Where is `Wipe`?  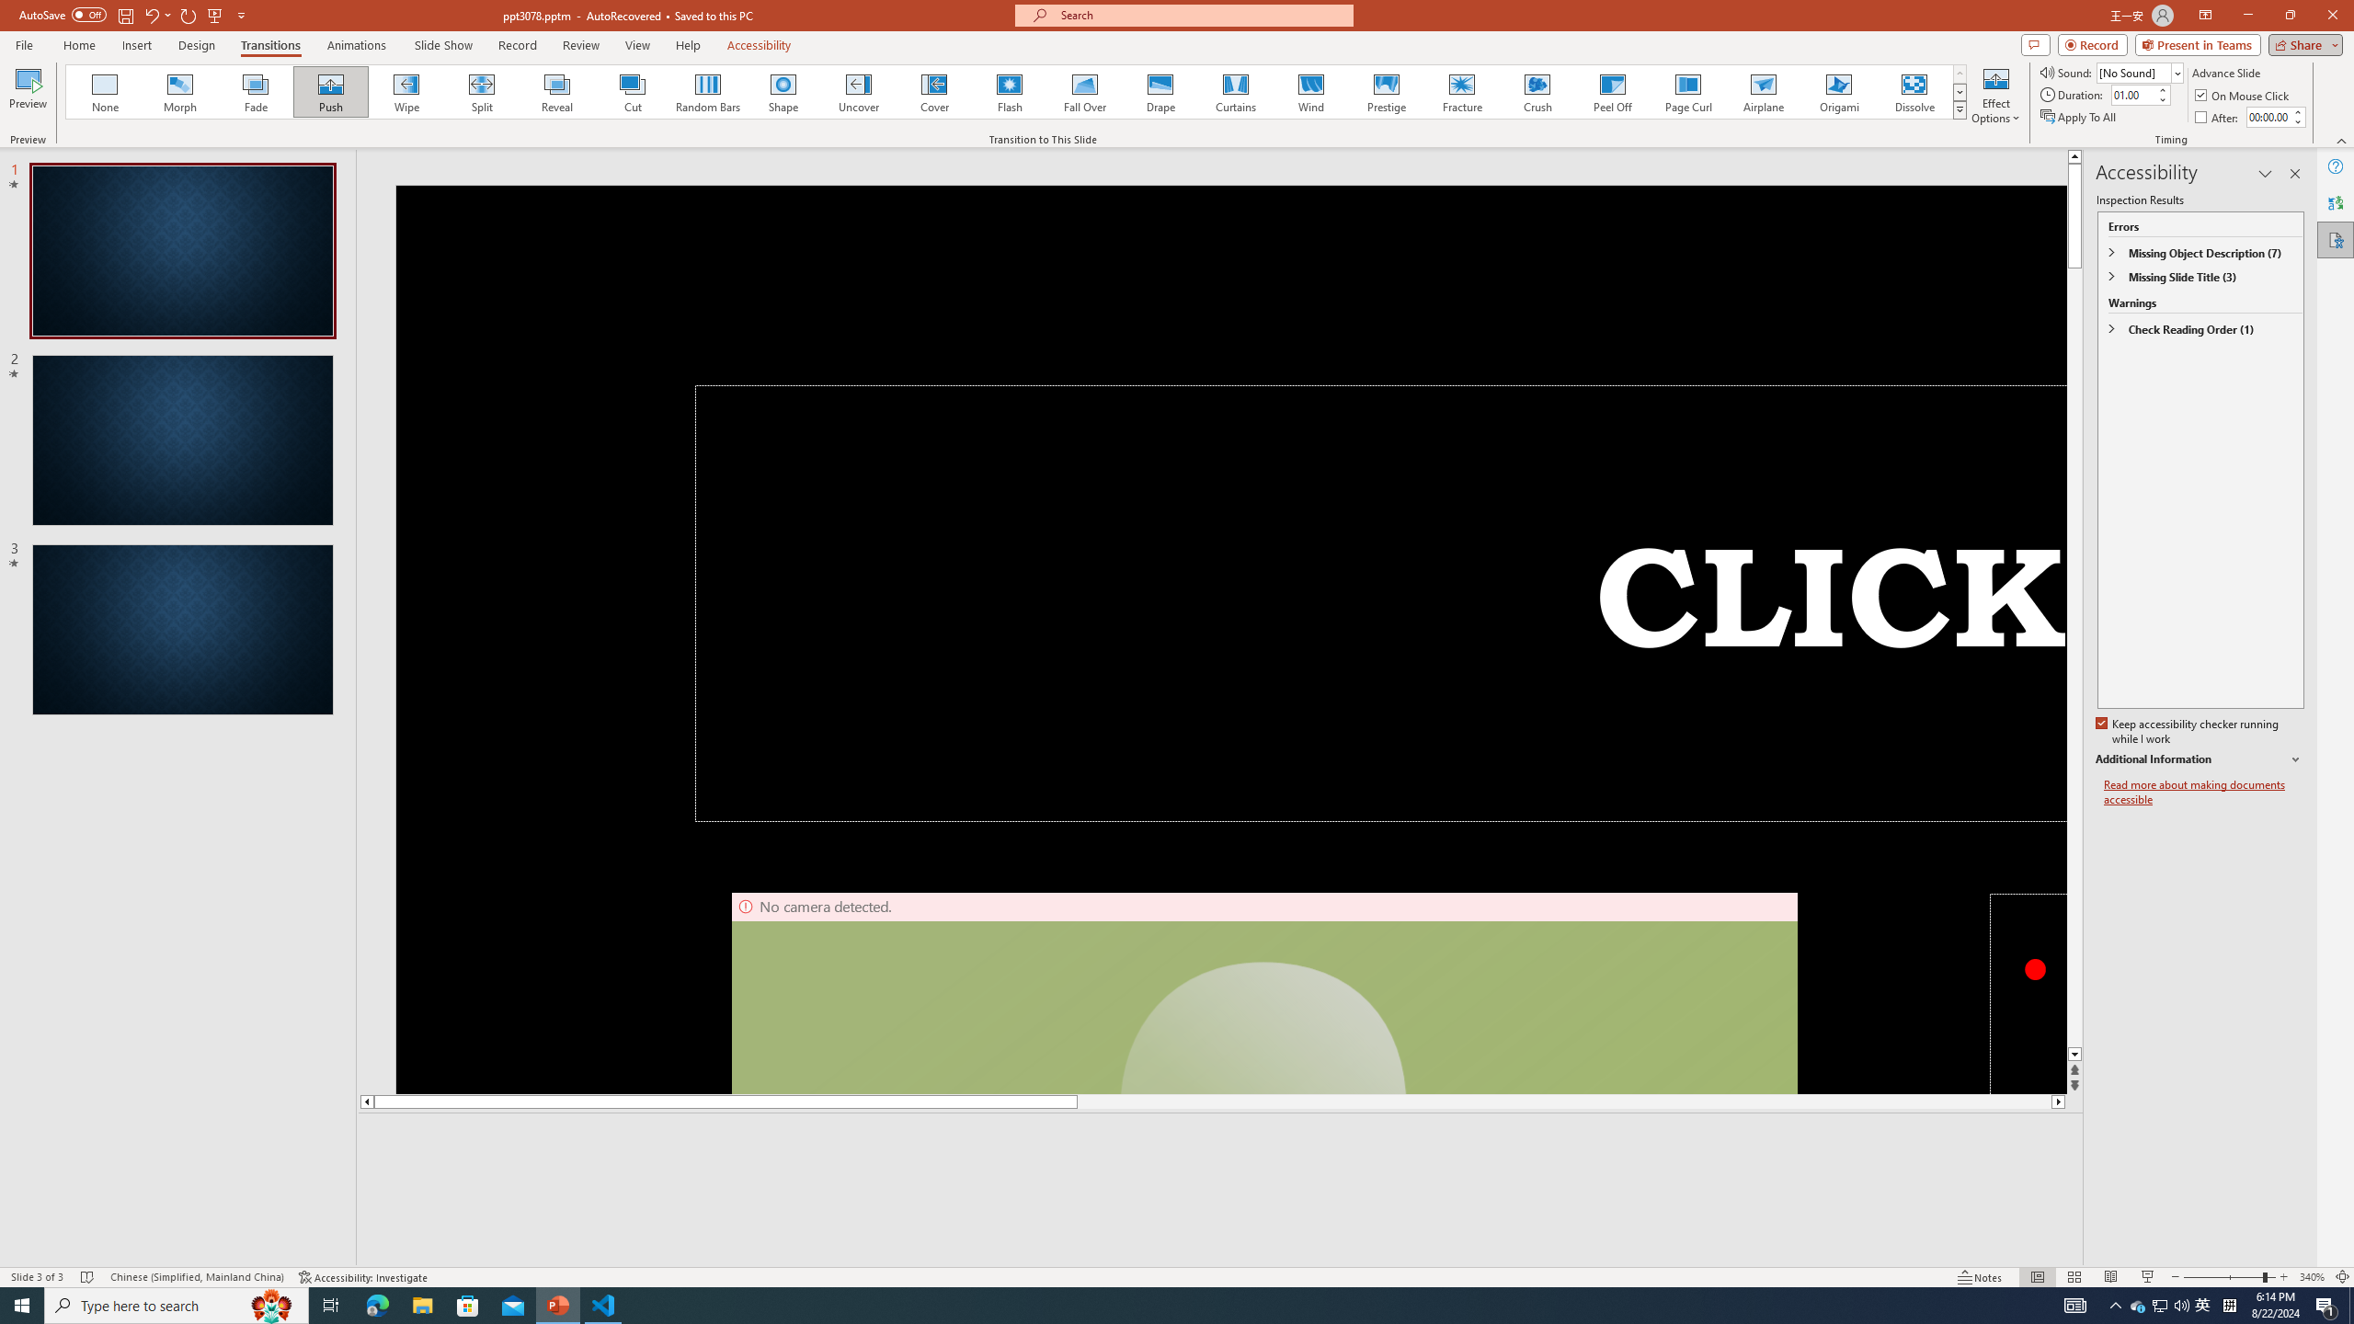 Wipe is located at coordinates (406, 92).